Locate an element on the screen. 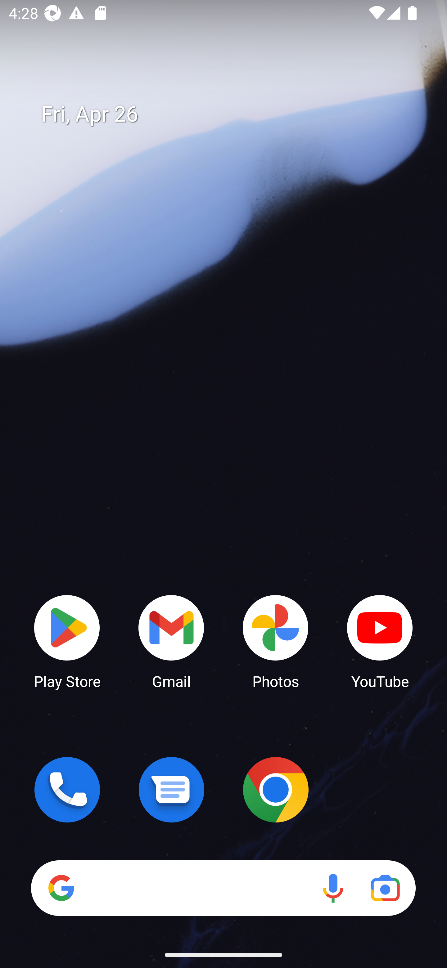 This screenshot has height=968, width=447. Fri, Apr 26 is located at coordinates (232, 114).